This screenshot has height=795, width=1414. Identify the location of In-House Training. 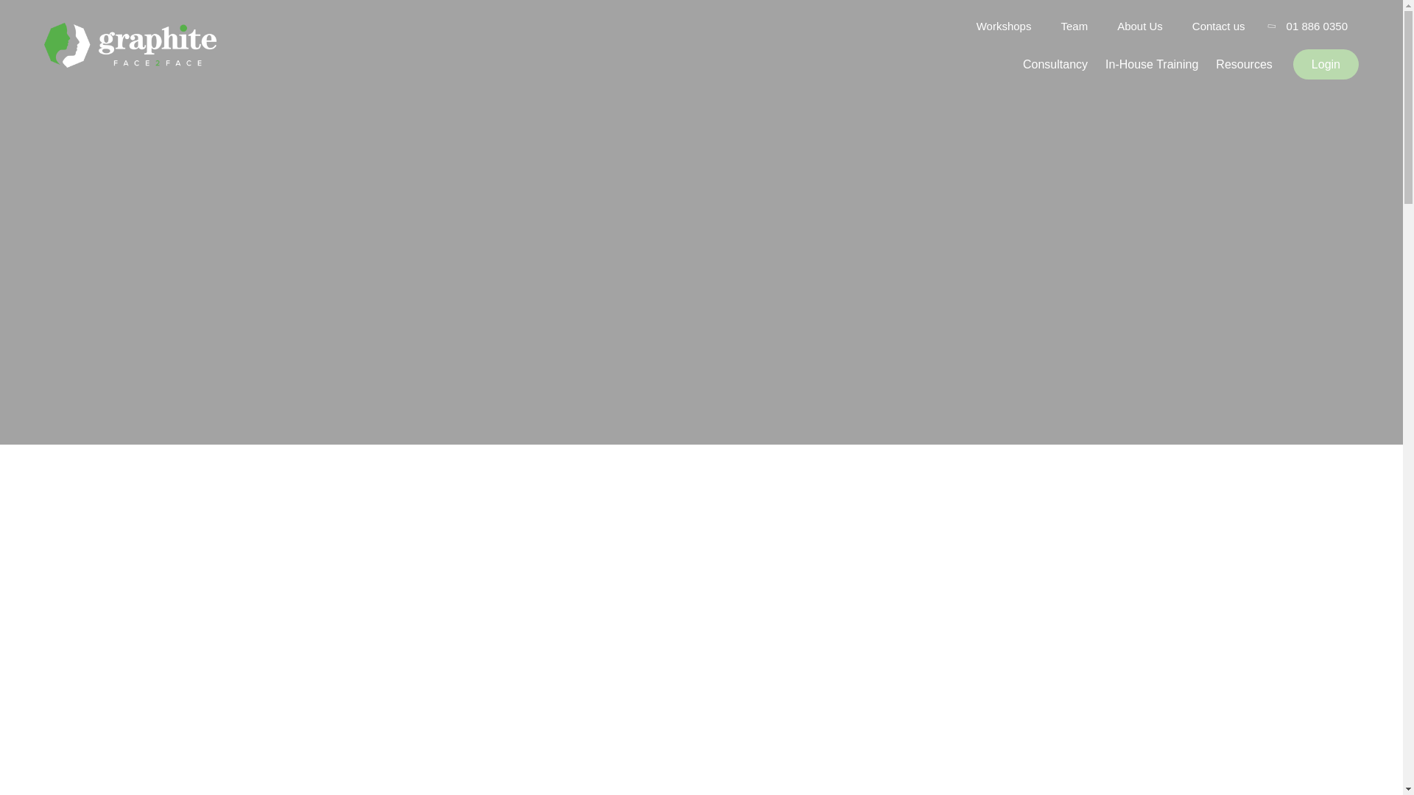
(1152, 64).